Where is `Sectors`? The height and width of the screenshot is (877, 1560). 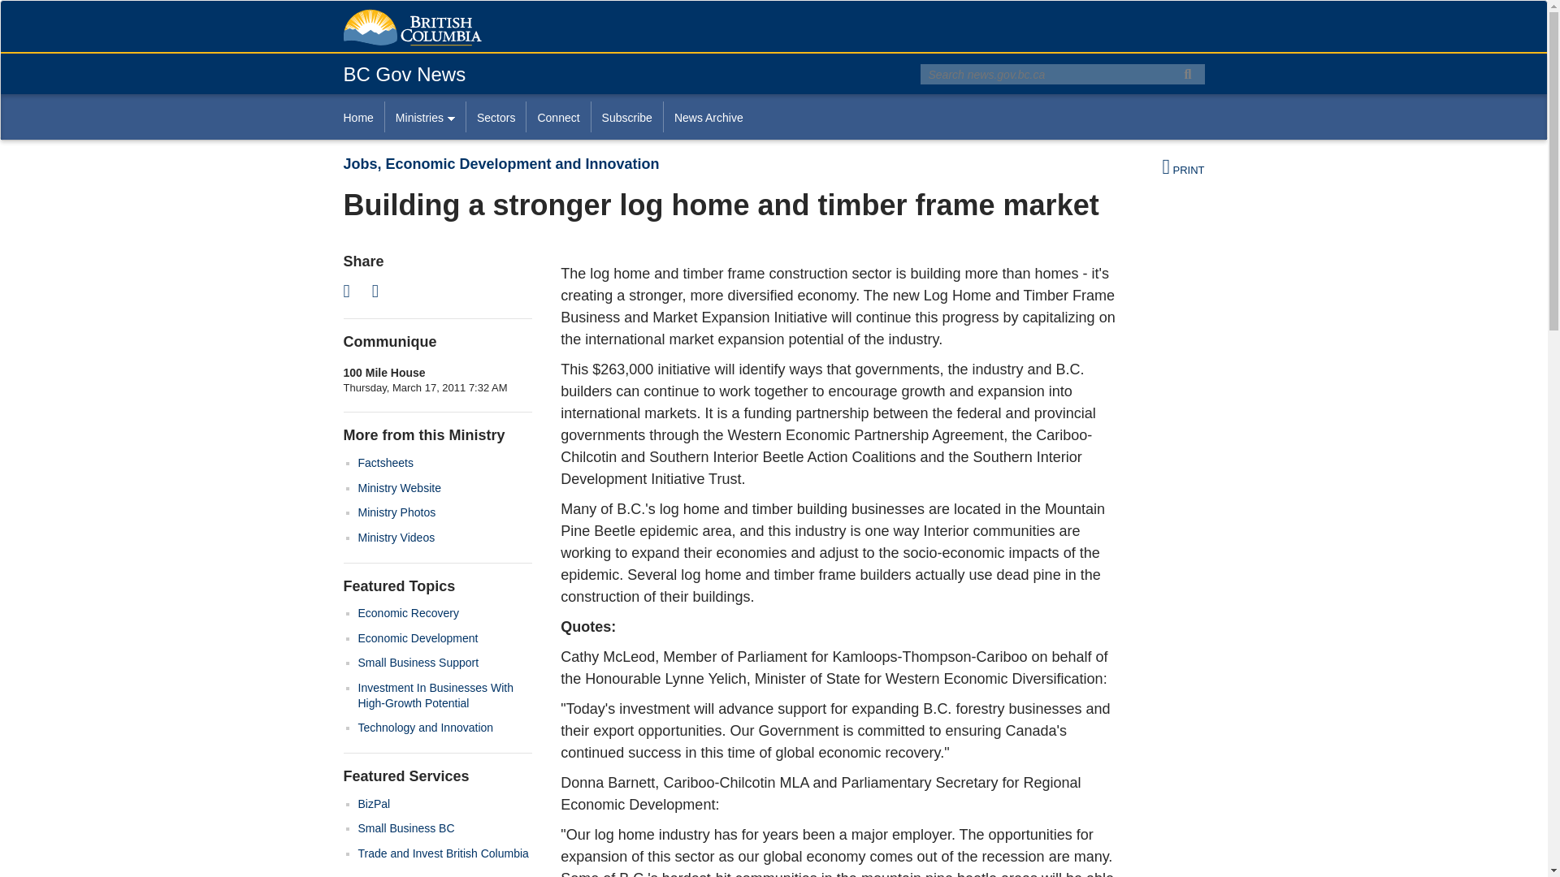
Sectors is located at coordinates (496, 117).